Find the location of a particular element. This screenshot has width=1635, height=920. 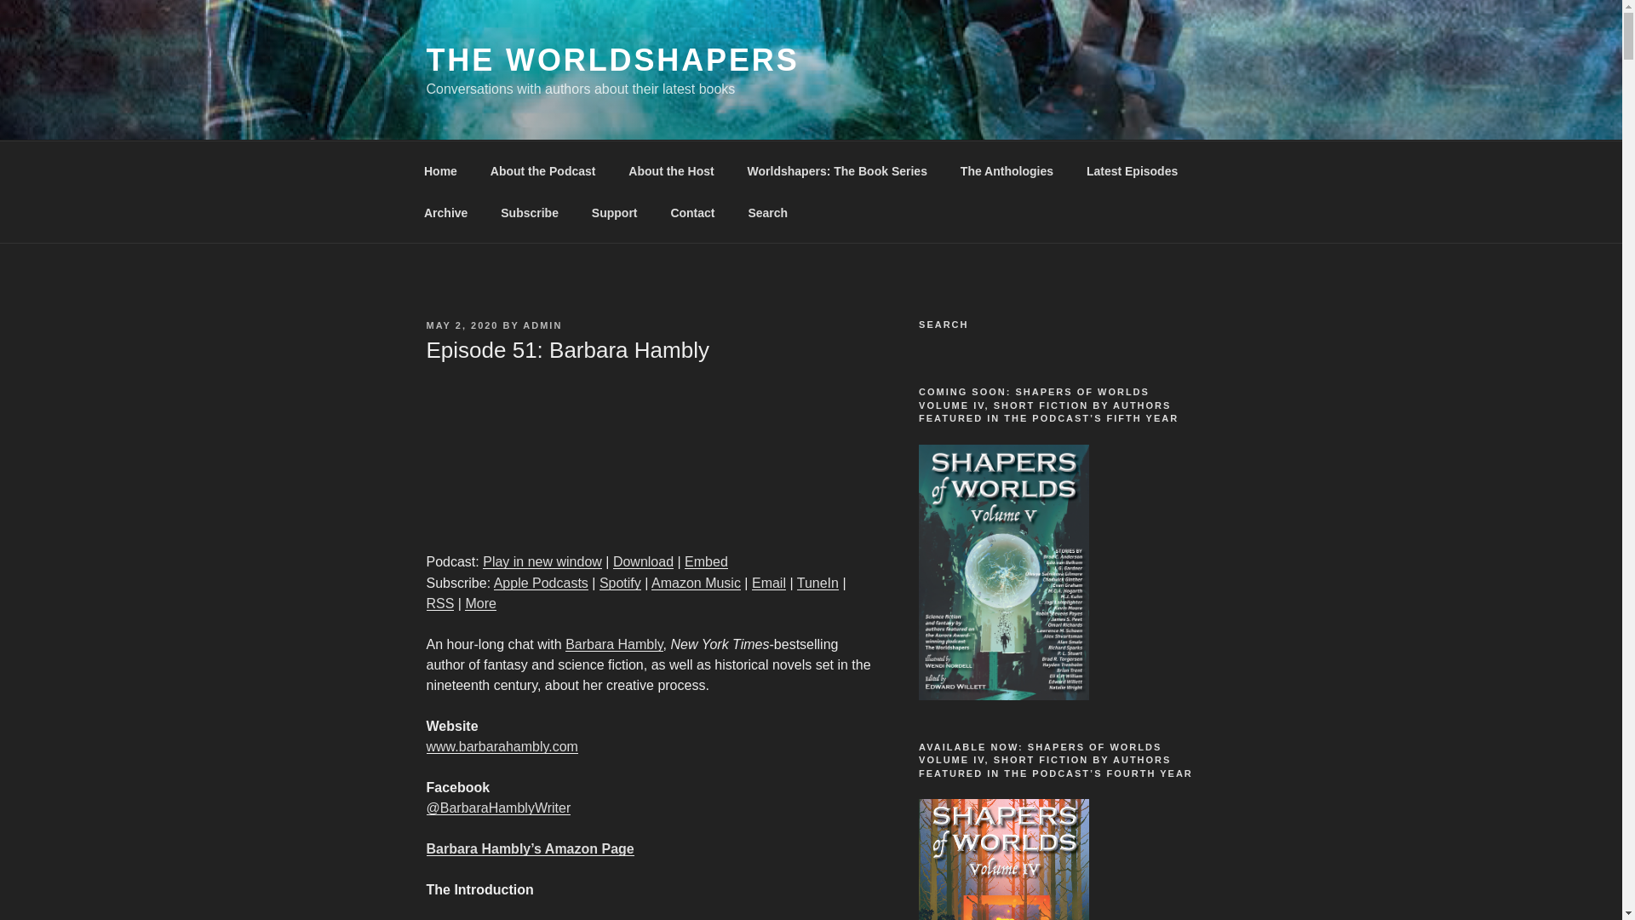

Home is located at coordinates (440, 170).